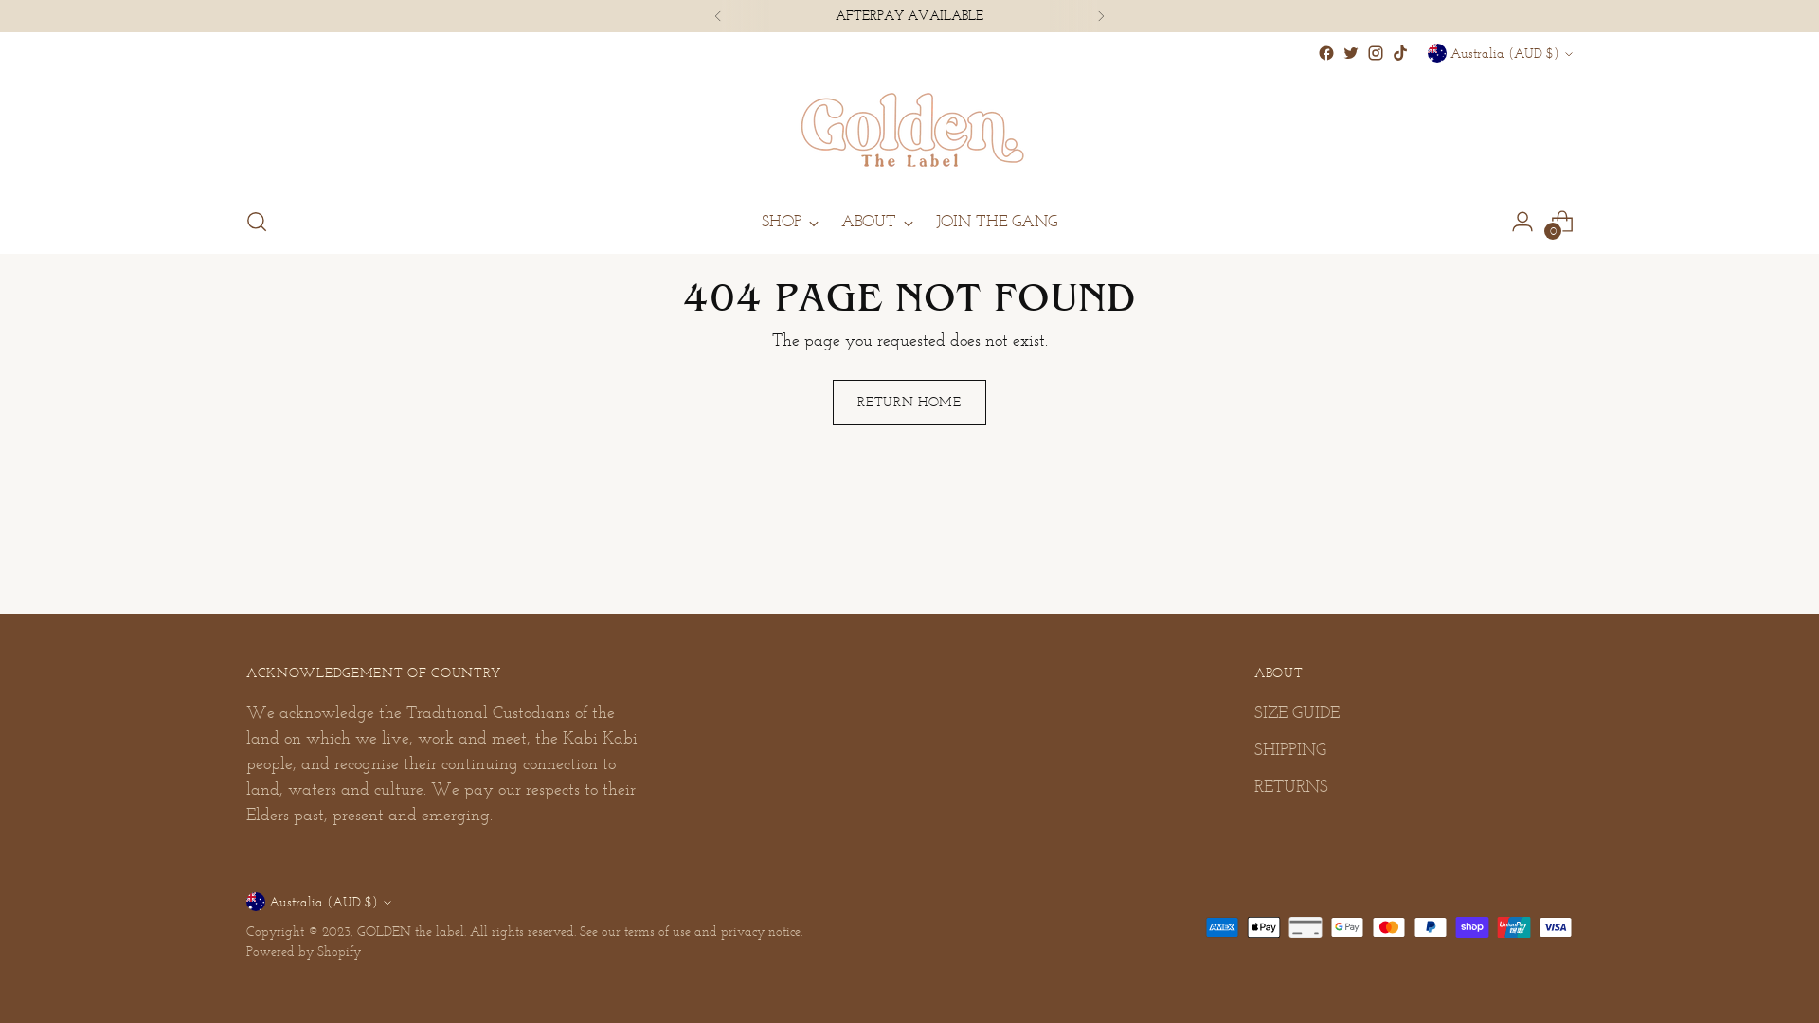  I want to click on Next, so click(1101, 16).